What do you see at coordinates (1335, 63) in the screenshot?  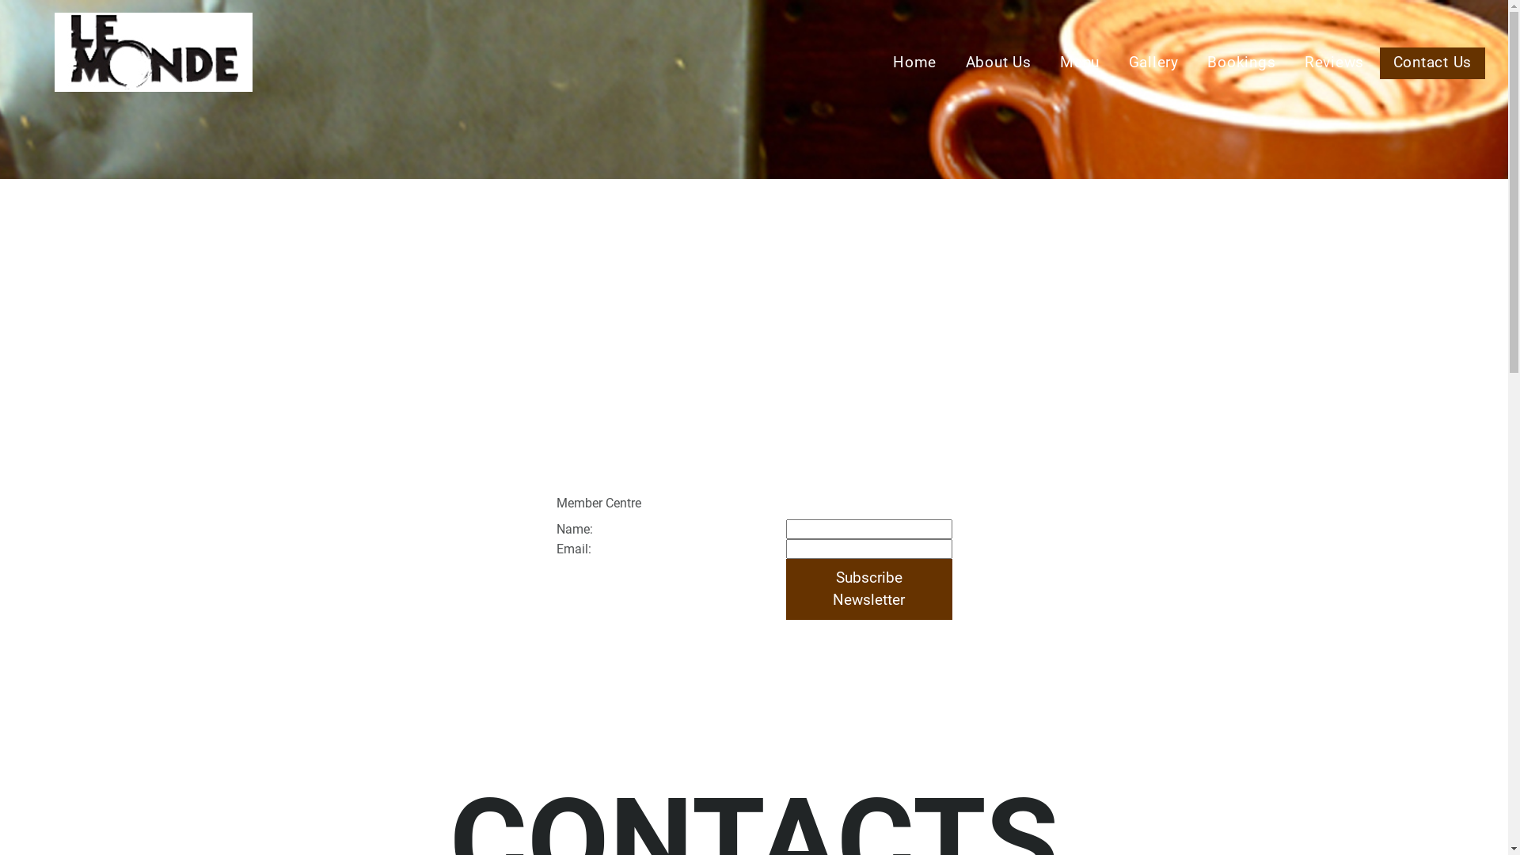 I see `Reviews` at bounding box center [1335, 63].